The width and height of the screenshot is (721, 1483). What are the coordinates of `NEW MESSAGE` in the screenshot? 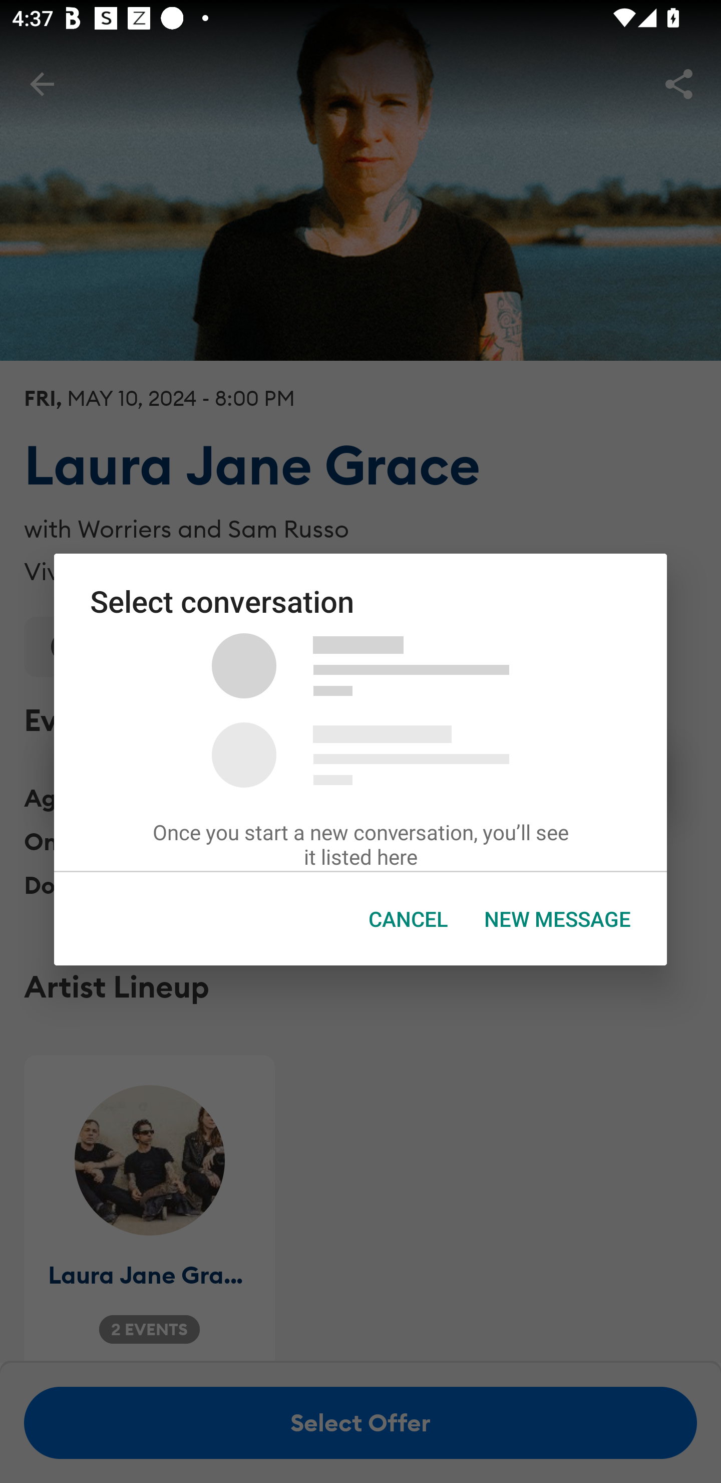 It's located at (558, 919).